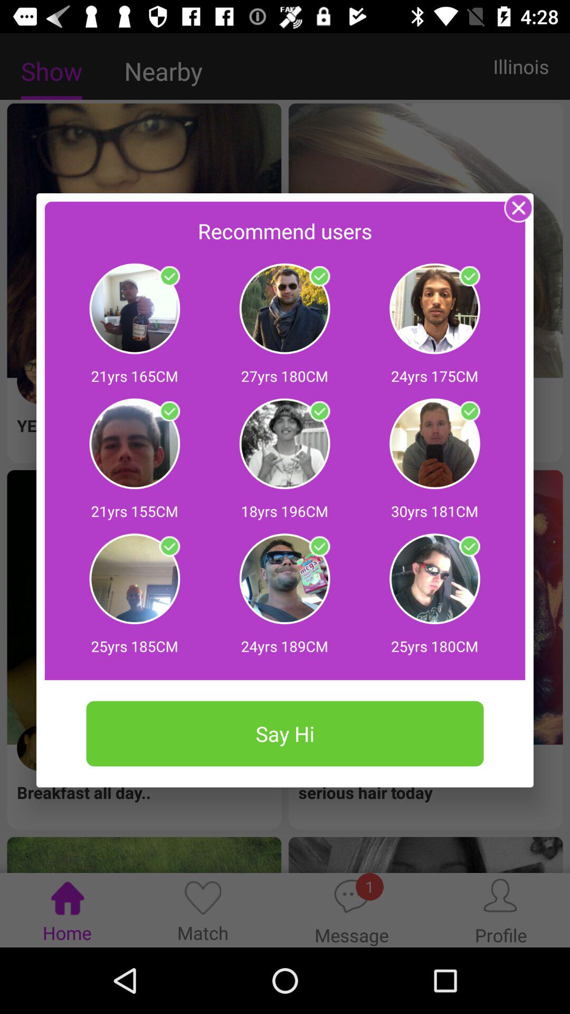 Image resolution: width=570 pixels, height=1014 pixels. What do you see at coordinates (319, 546) in the screenshot?
I see `check or uncheck the user` at bounding box center [319, 546].